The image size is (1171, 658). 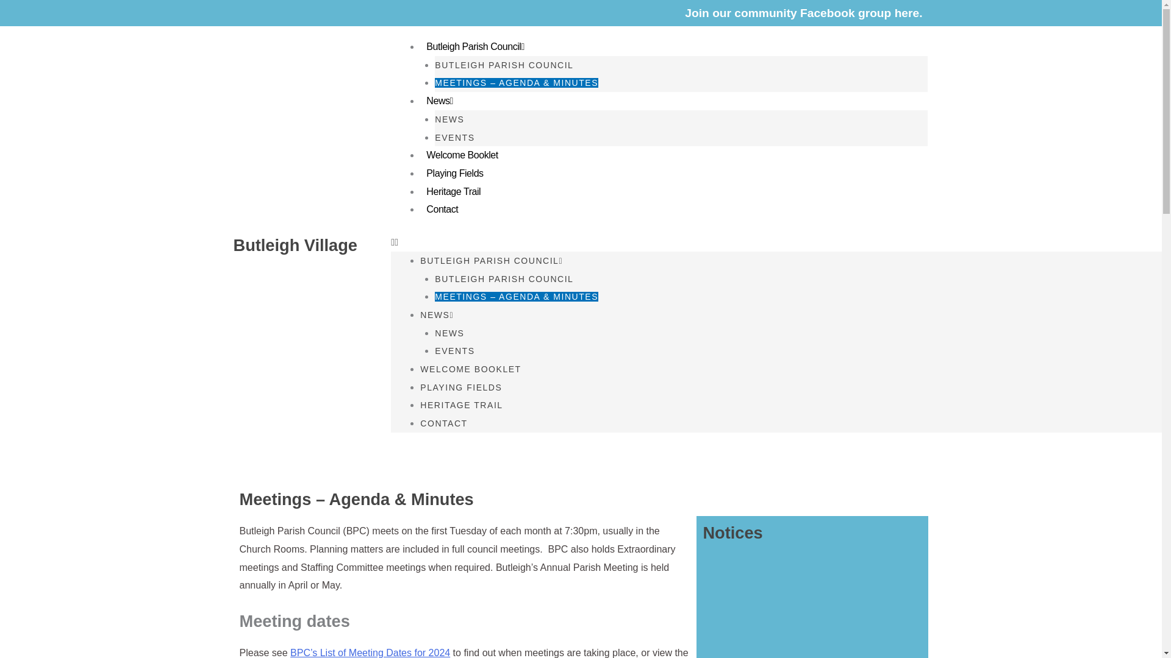 What do you see at coordinates (449, 333) in the screenshot?
I see `NEWS` at bounding box center [449, 333].